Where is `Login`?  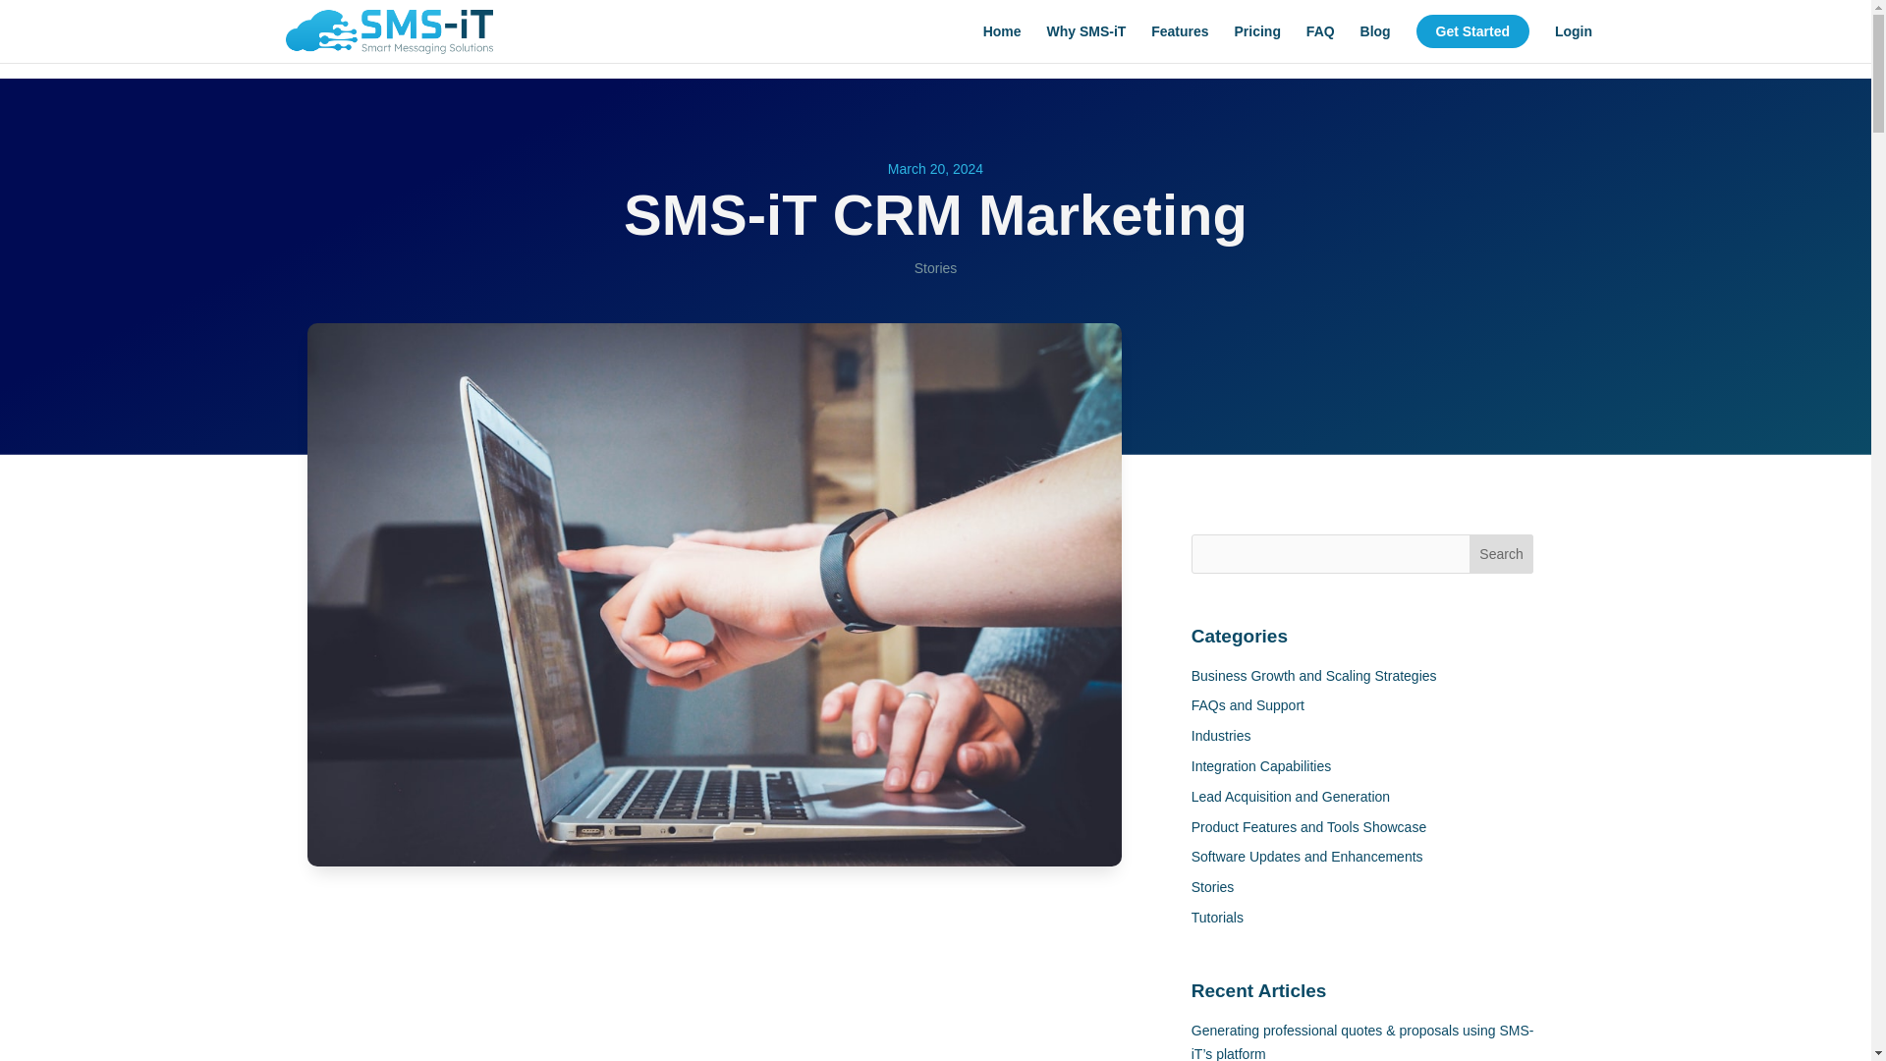
Login is located at coordinates (1573, 38).